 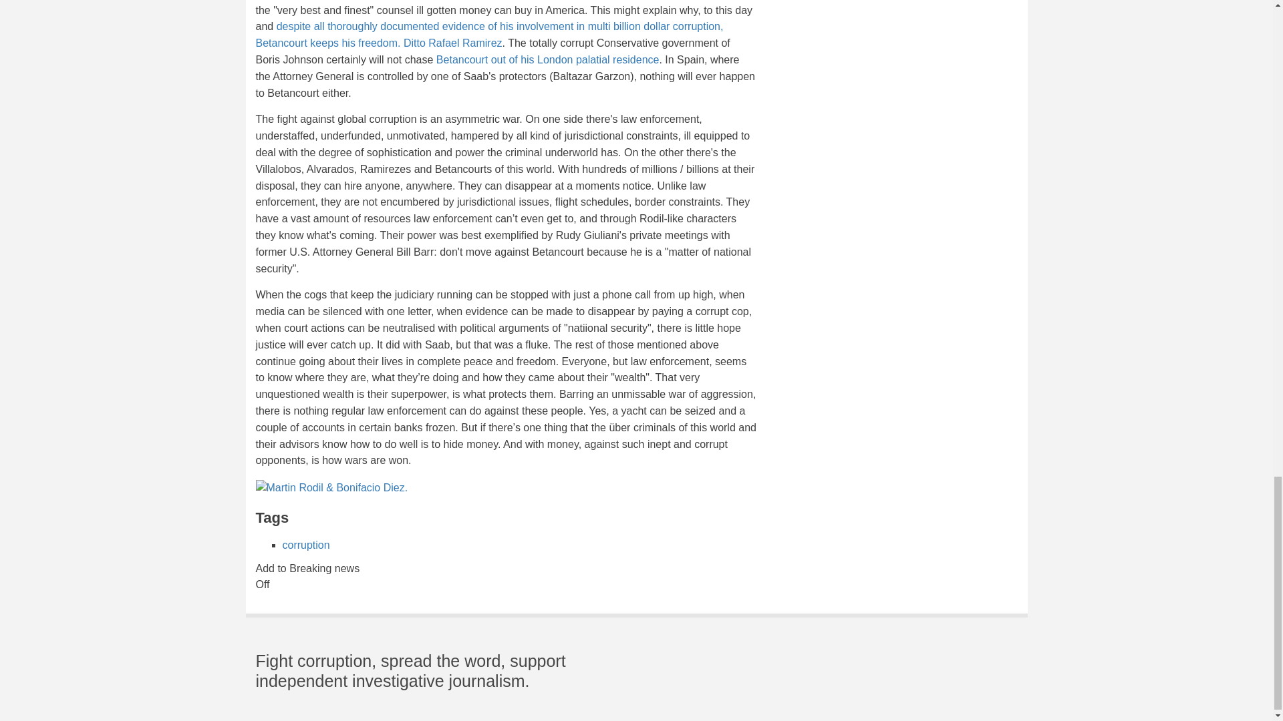 What do you see at coordinates (306, 545) in the screenshot?
I see `corruption` at bounding box center [306, 545].